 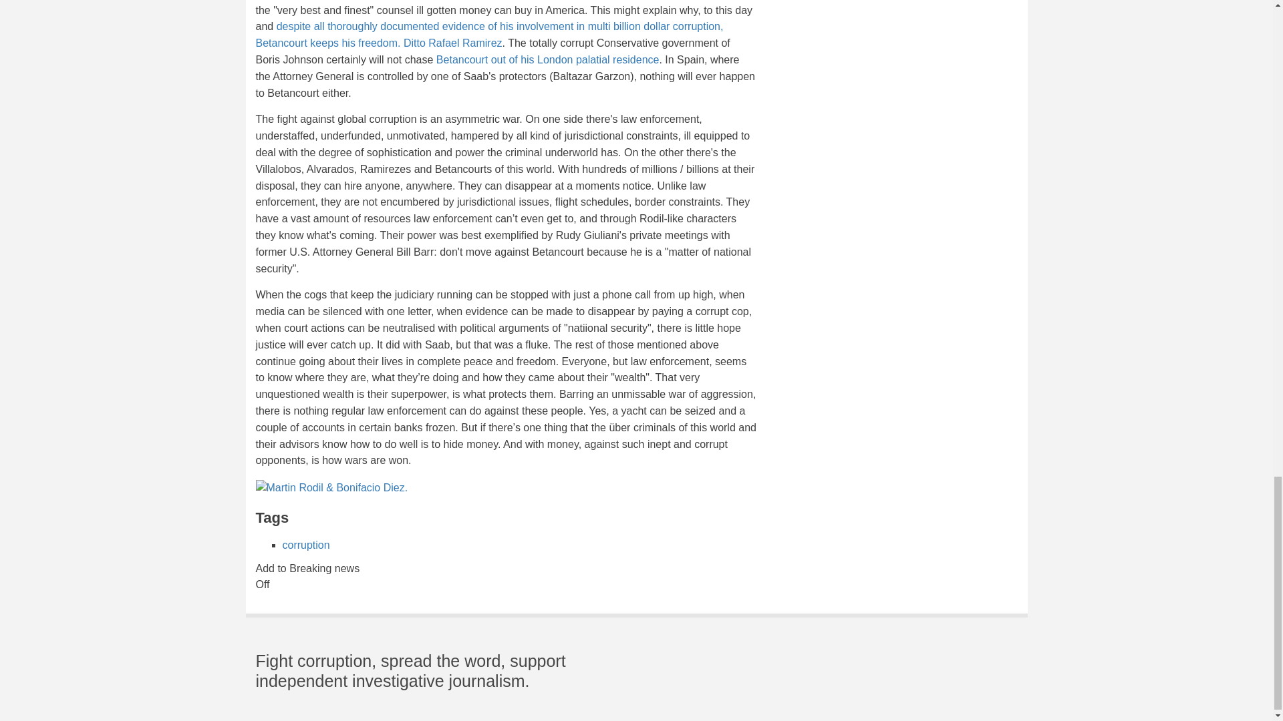 What do you see at coordinates (306, 545) in the screenshot?
I see `corruption` at bounding box center [306, 545].